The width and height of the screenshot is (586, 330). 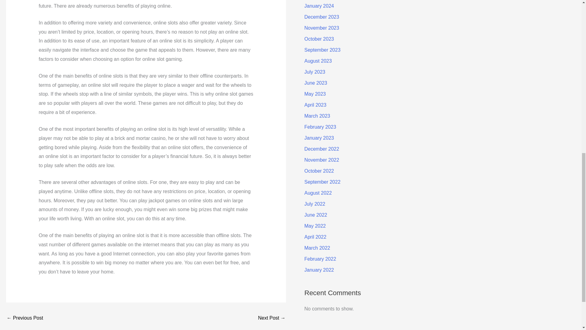 What do you see at coordinates (319, 138) in the screenshot?
I see `January 2023` at bounding box center [319, 138].